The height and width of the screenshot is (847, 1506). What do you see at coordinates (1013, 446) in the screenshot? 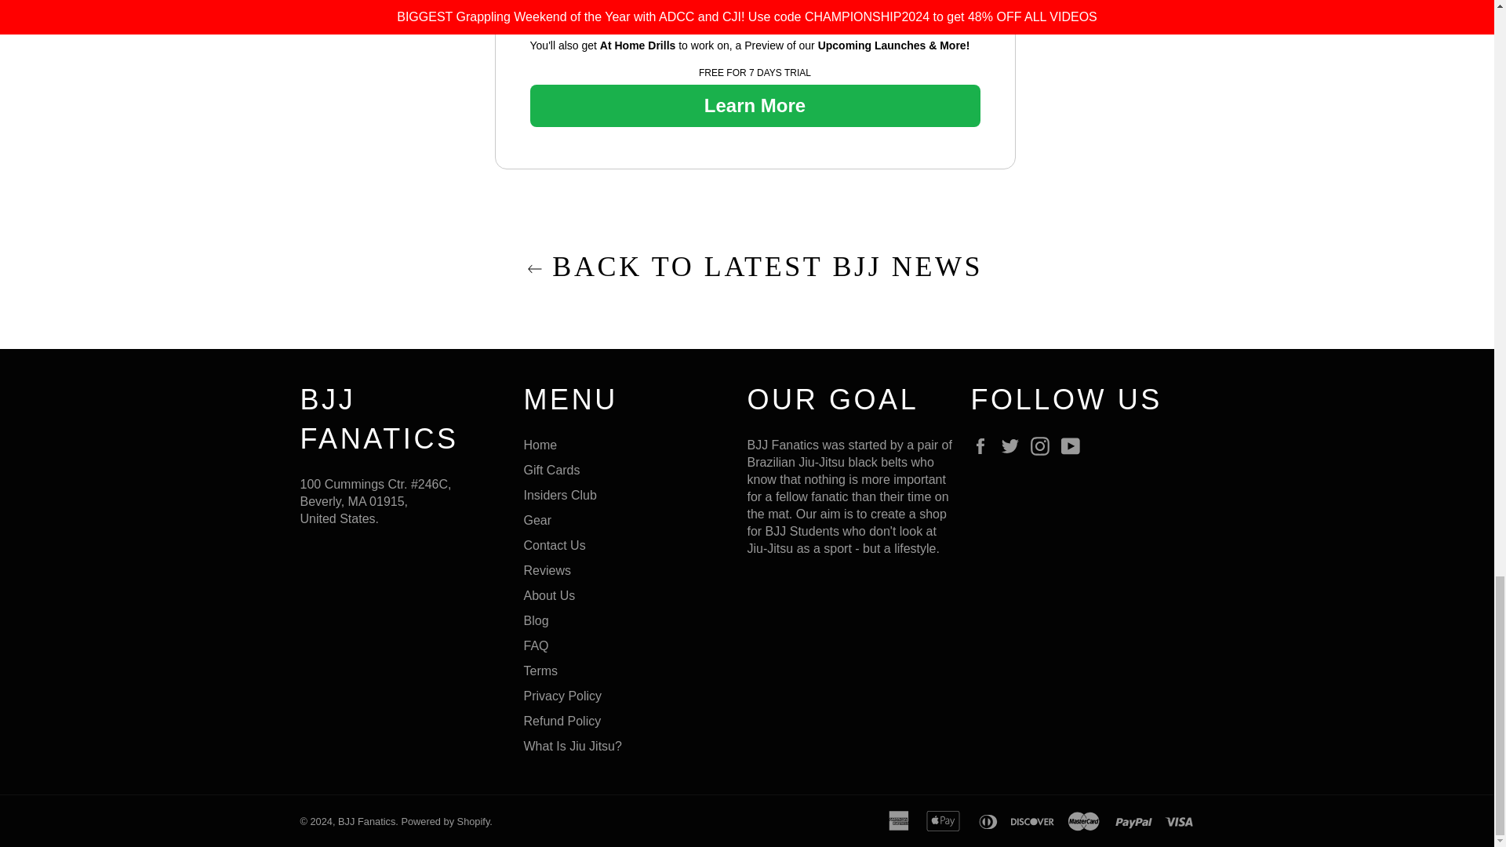
I see `BJJ Fanatics on Twitter` at bounding box center [1013, 446].